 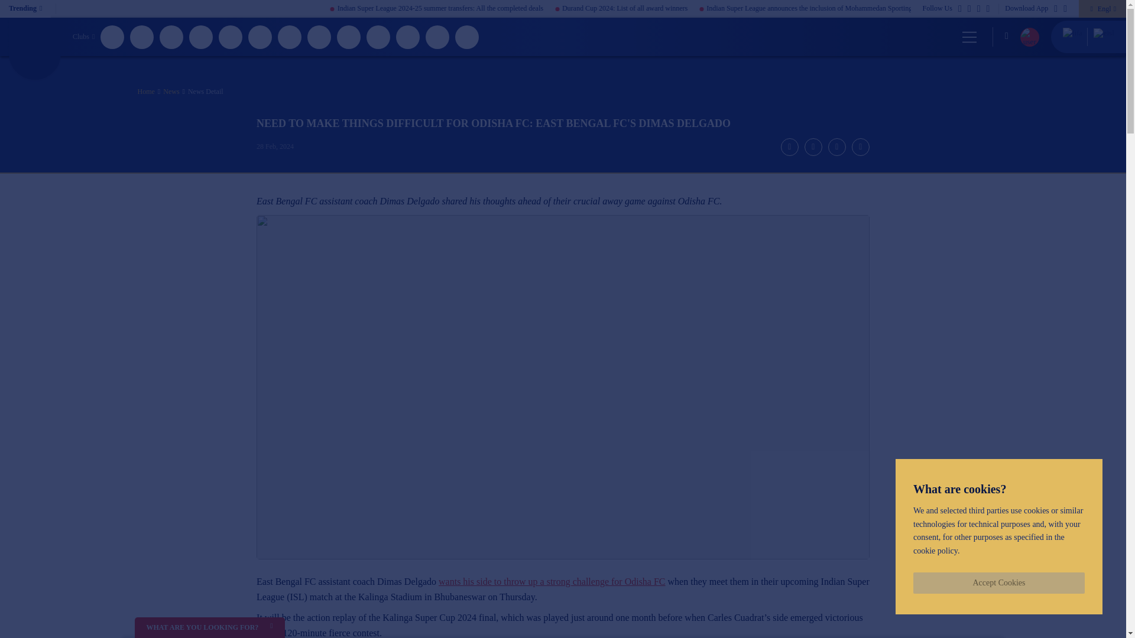 What do you see at coordinates (290, 37) in the screenshot?
I see `Kerala Blasters FC` at bounding box center [290, 37].